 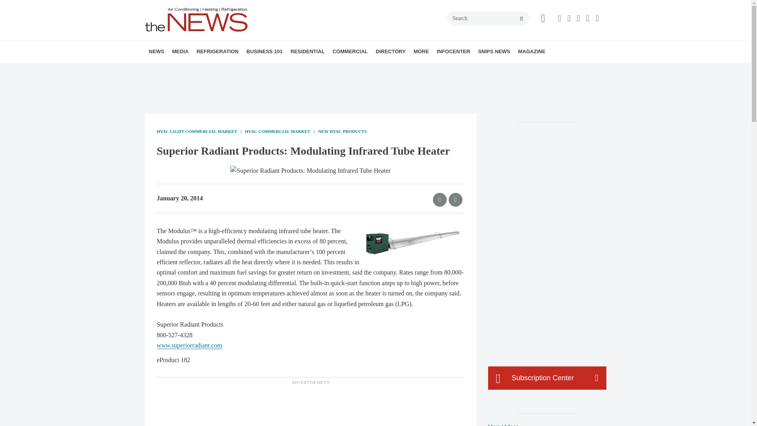 I want to click on THE NEWS HVACR QUIZ, so click(x=231, y=69).